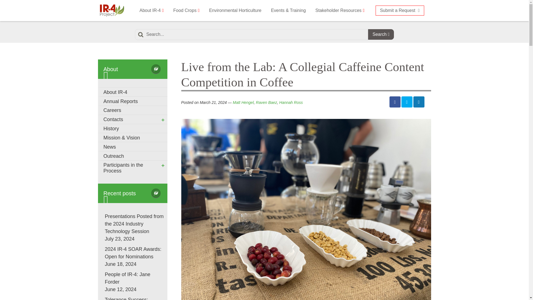  What do you see at coordinates (152, 11) in the screenshot?
I see `About IR-4` at bounding box center [152, 11].